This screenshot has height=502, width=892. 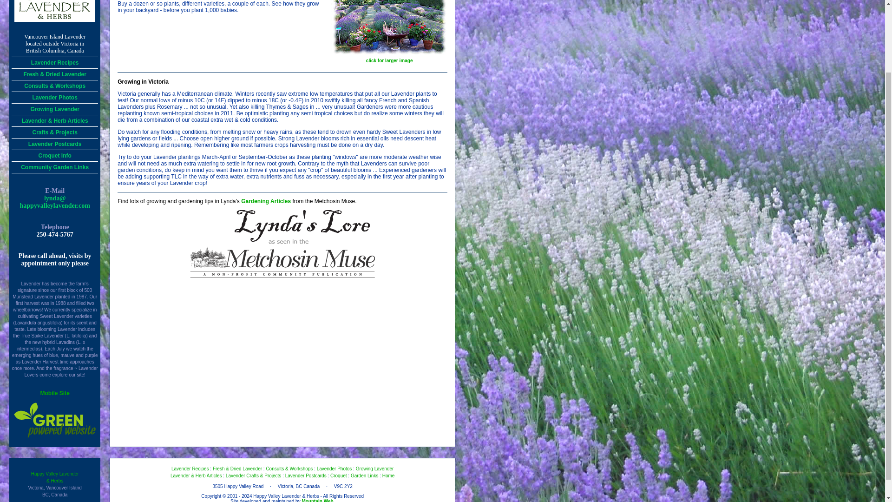 I want to click on Growing Lavender, so click(x=375, y=469).